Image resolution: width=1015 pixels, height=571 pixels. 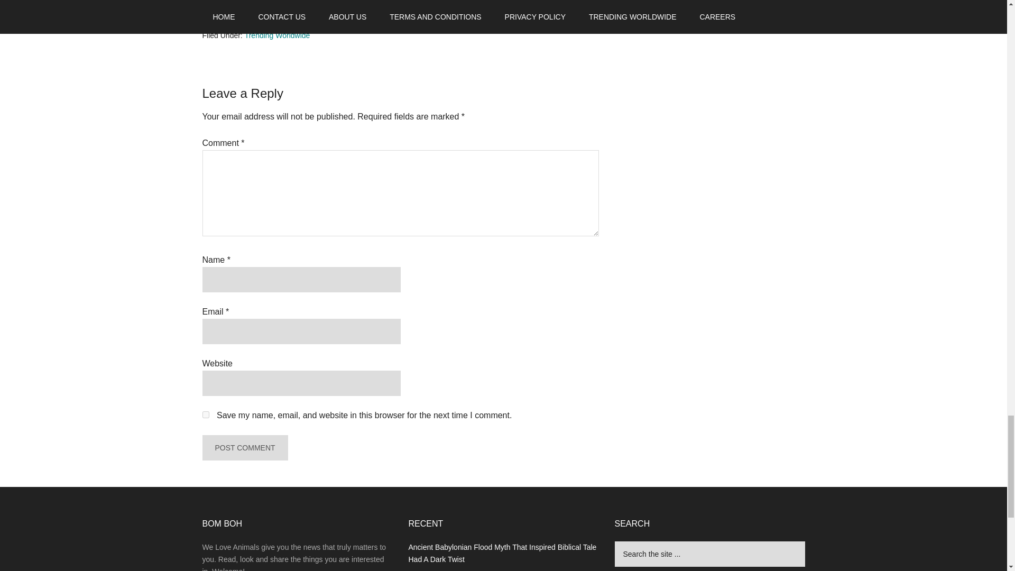 What do you see at coordinates (277, 35) in the screenshot?
I see `Trending Worldwide` at bounding box center [277, 35].